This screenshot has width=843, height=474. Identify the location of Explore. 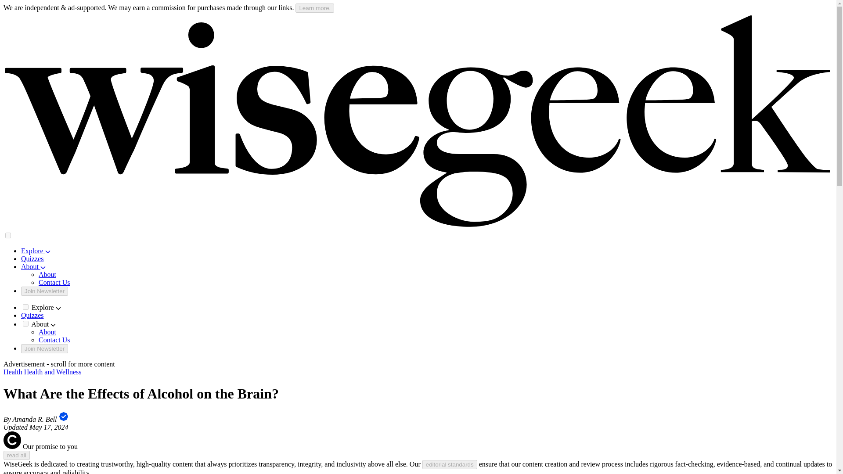
(36, 250).